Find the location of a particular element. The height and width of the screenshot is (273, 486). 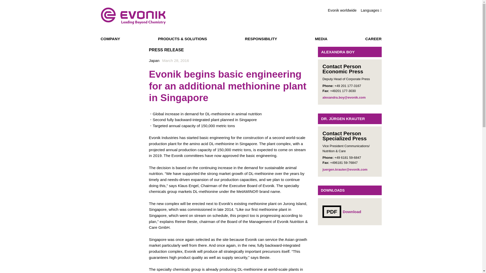

Company is located at coordinates (110, 39).